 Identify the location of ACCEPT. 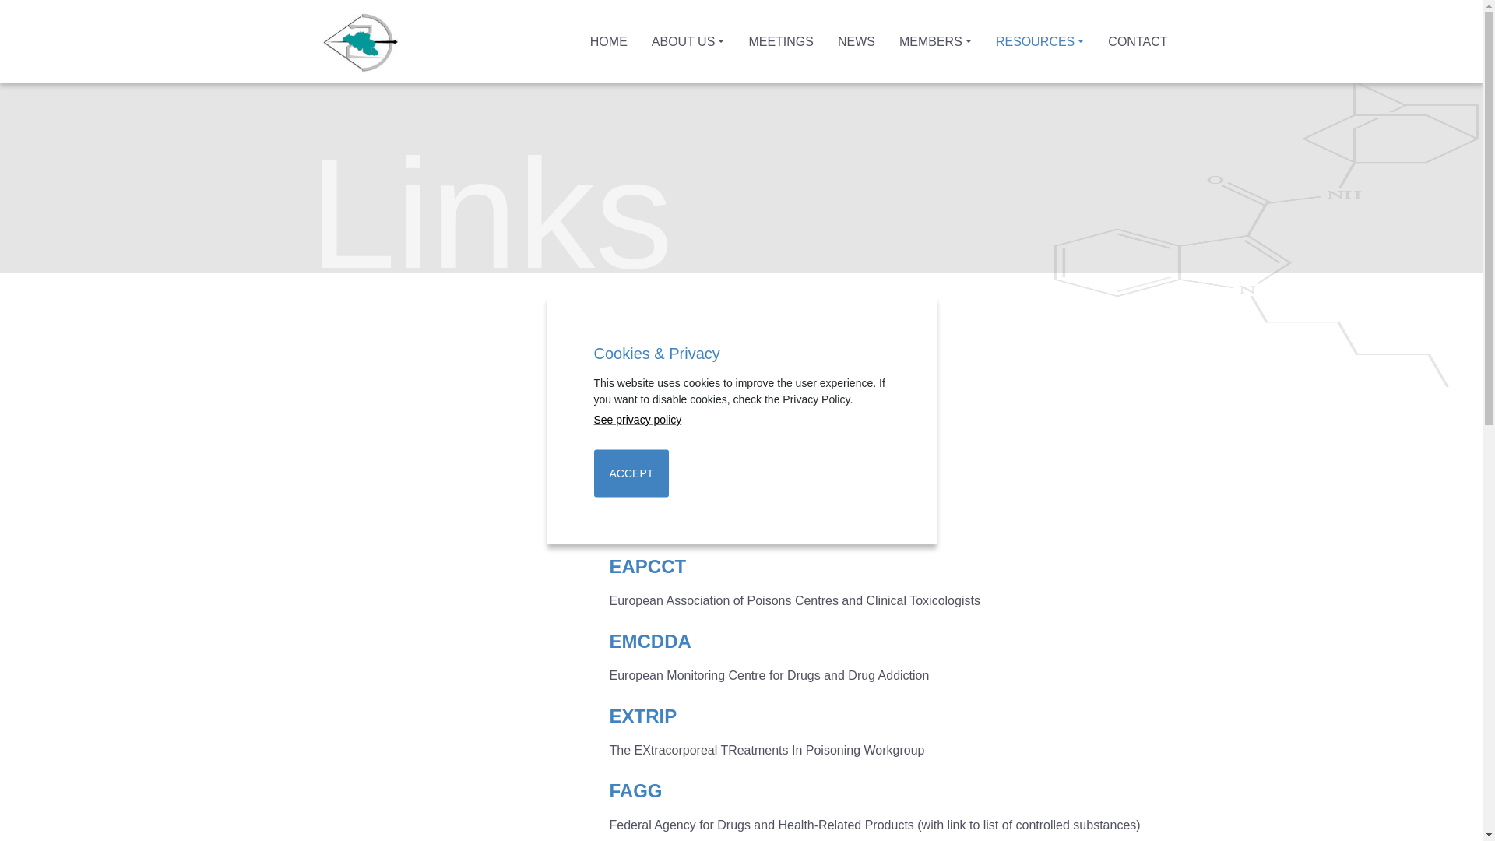
(631, 473).